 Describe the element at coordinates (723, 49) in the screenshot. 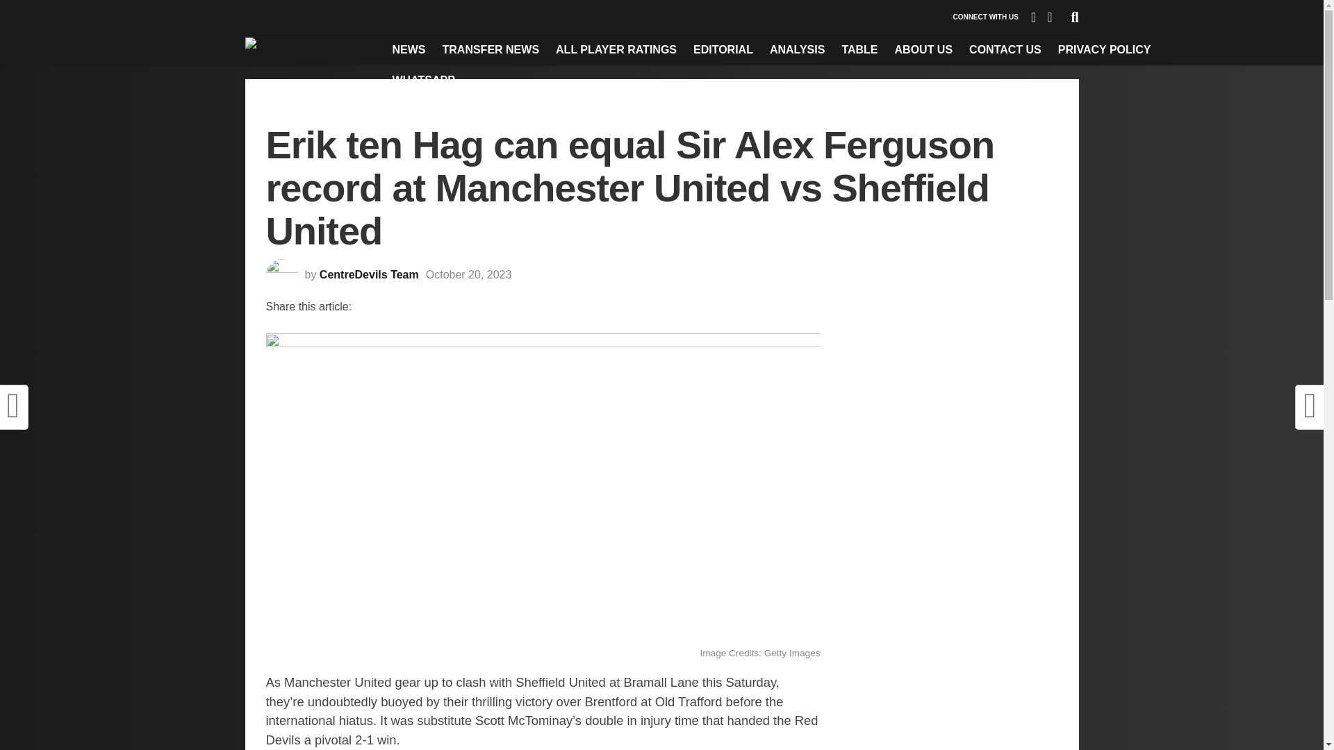

I see `EDITORIAL` at that location.